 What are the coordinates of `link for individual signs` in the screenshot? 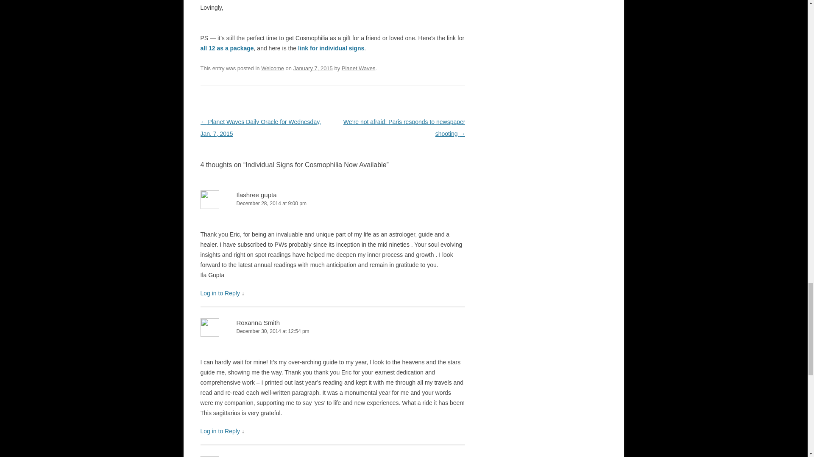 It's located at (331, 48).